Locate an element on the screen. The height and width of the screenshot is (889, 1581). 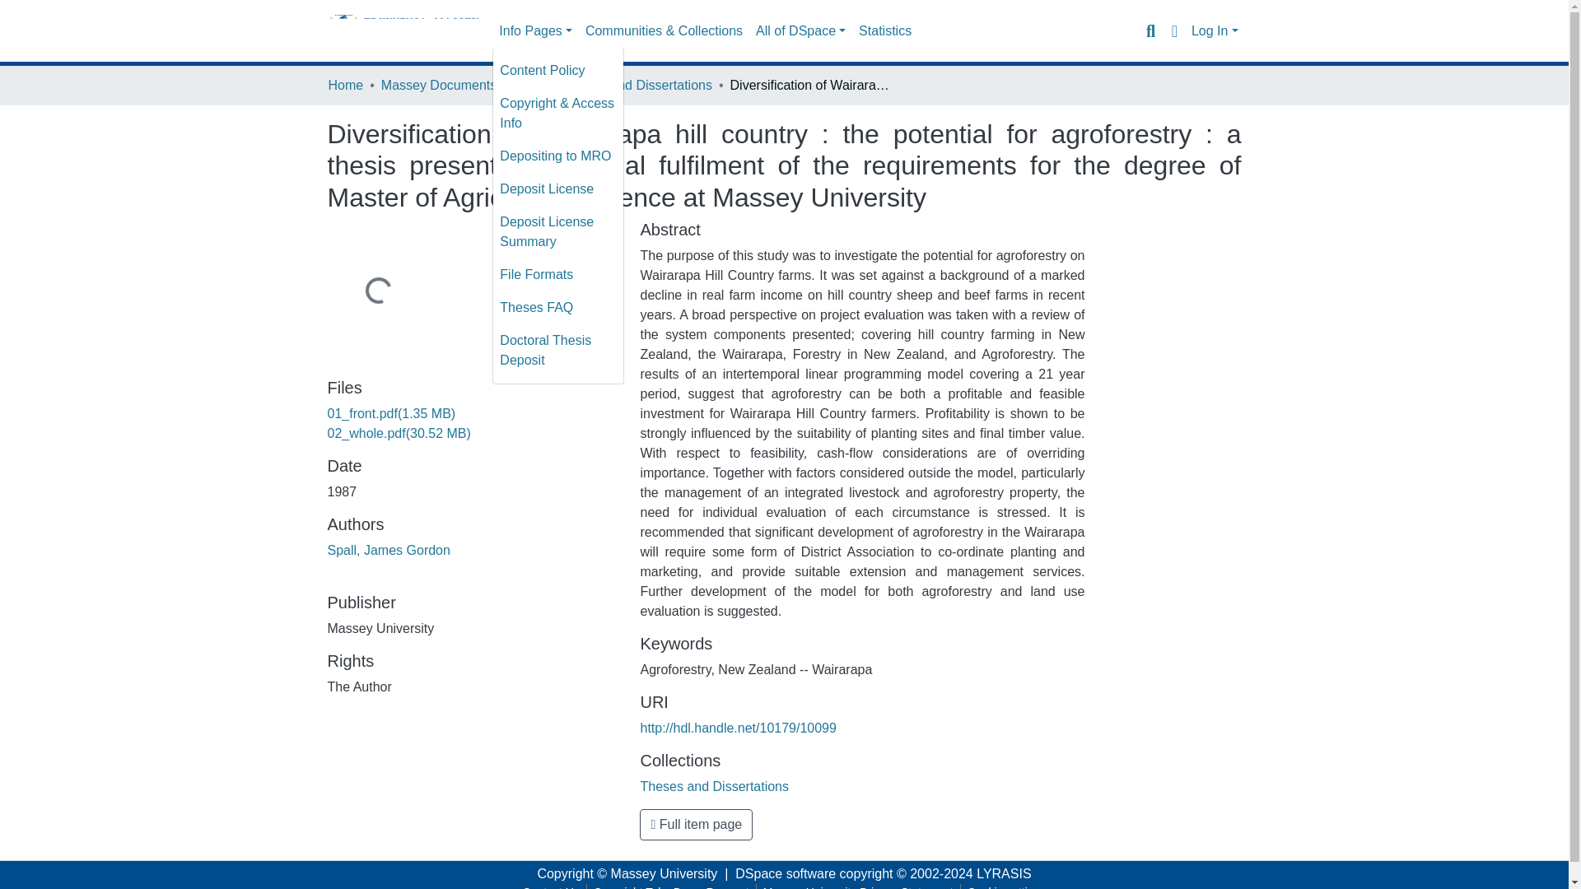
Depositing to MRO is located at coordinates (558, 156).